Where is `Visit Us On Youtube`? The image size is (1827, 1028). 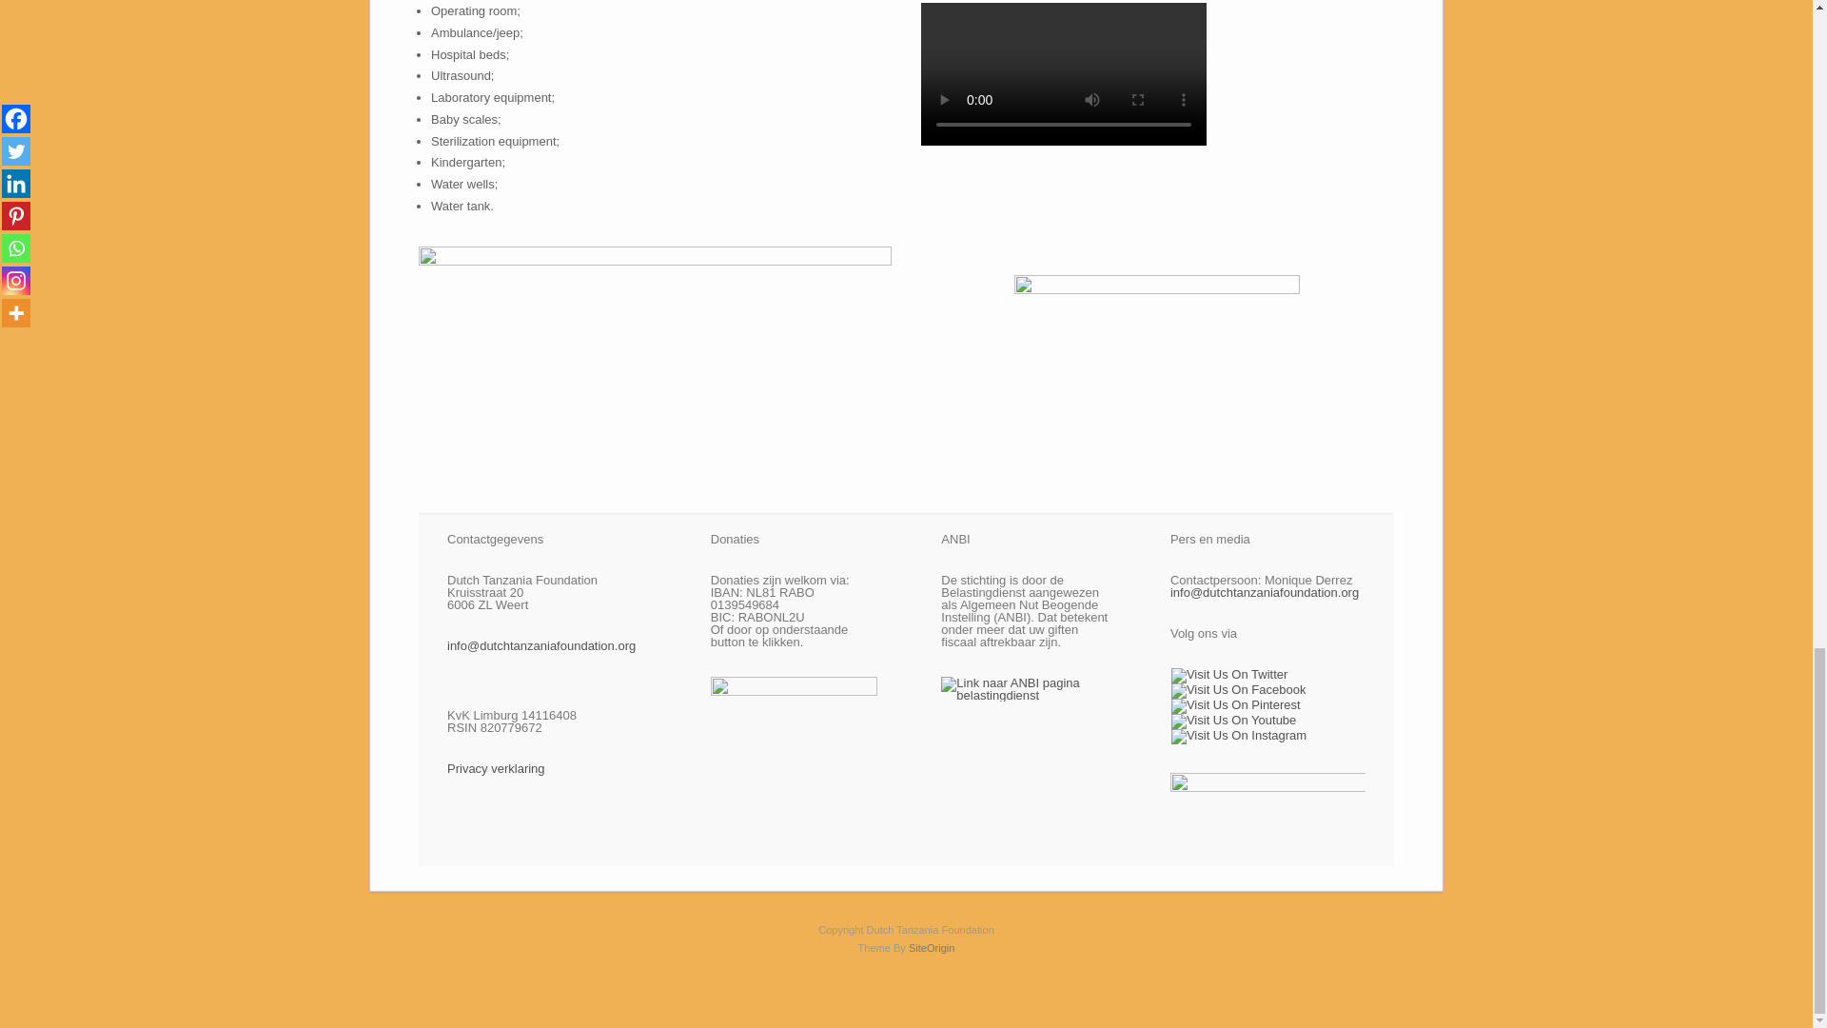 Visit Us On Youtube is located at coordinates (1233, 719).